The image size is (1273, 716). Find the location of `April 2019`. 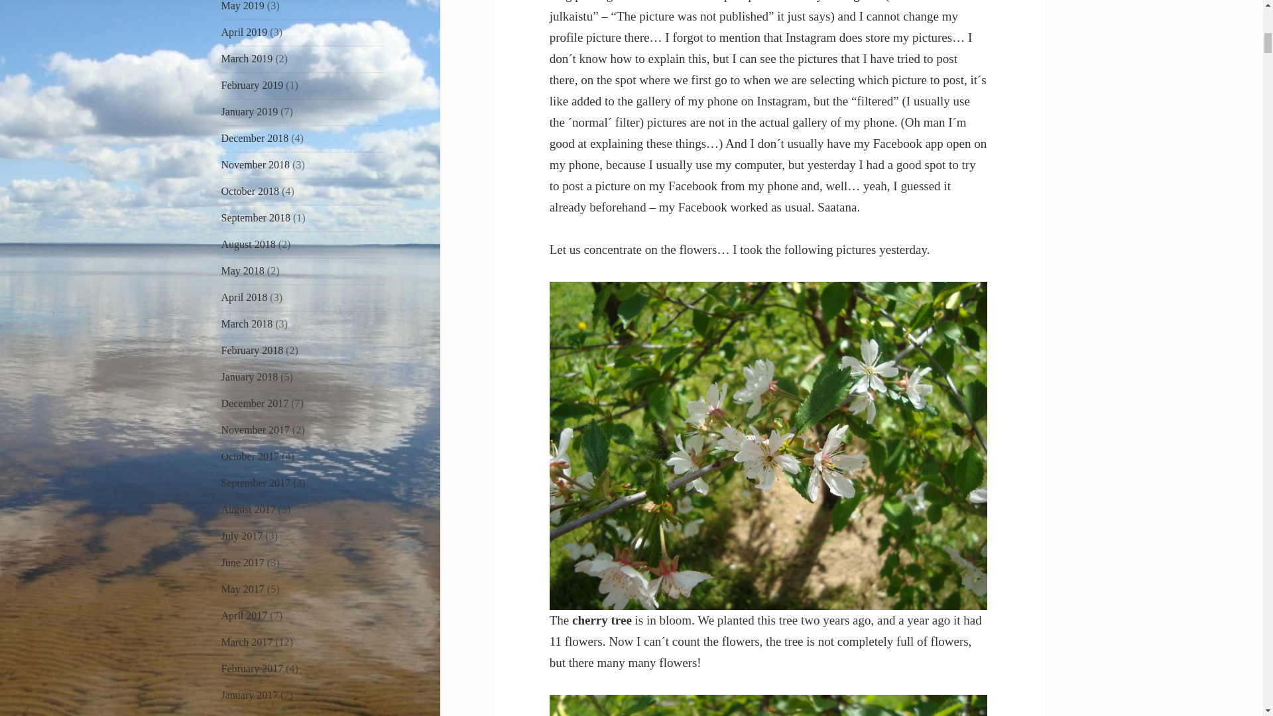

April 2019 is located at coordinates (244, 32).